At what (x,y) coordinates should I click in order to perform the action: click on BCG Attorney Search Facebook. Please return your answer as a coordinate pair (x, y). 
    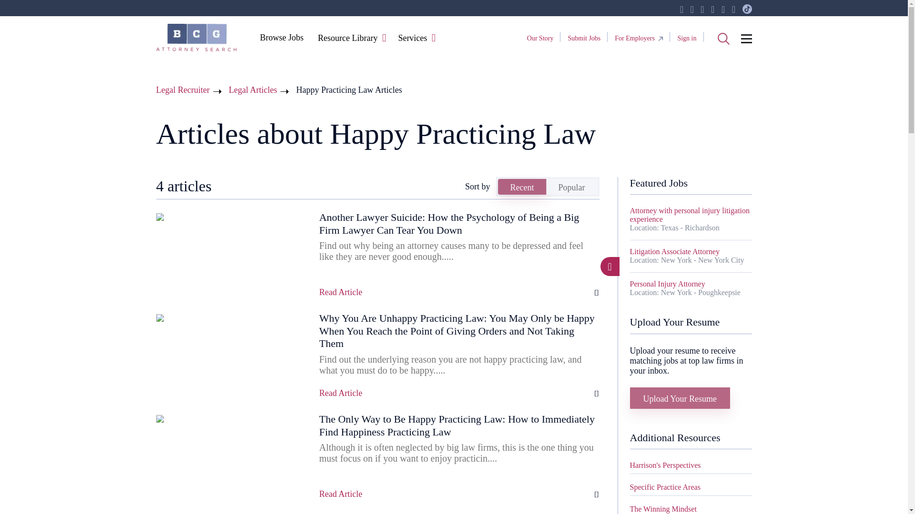
    Looking at the image, I should click on (681, 10).